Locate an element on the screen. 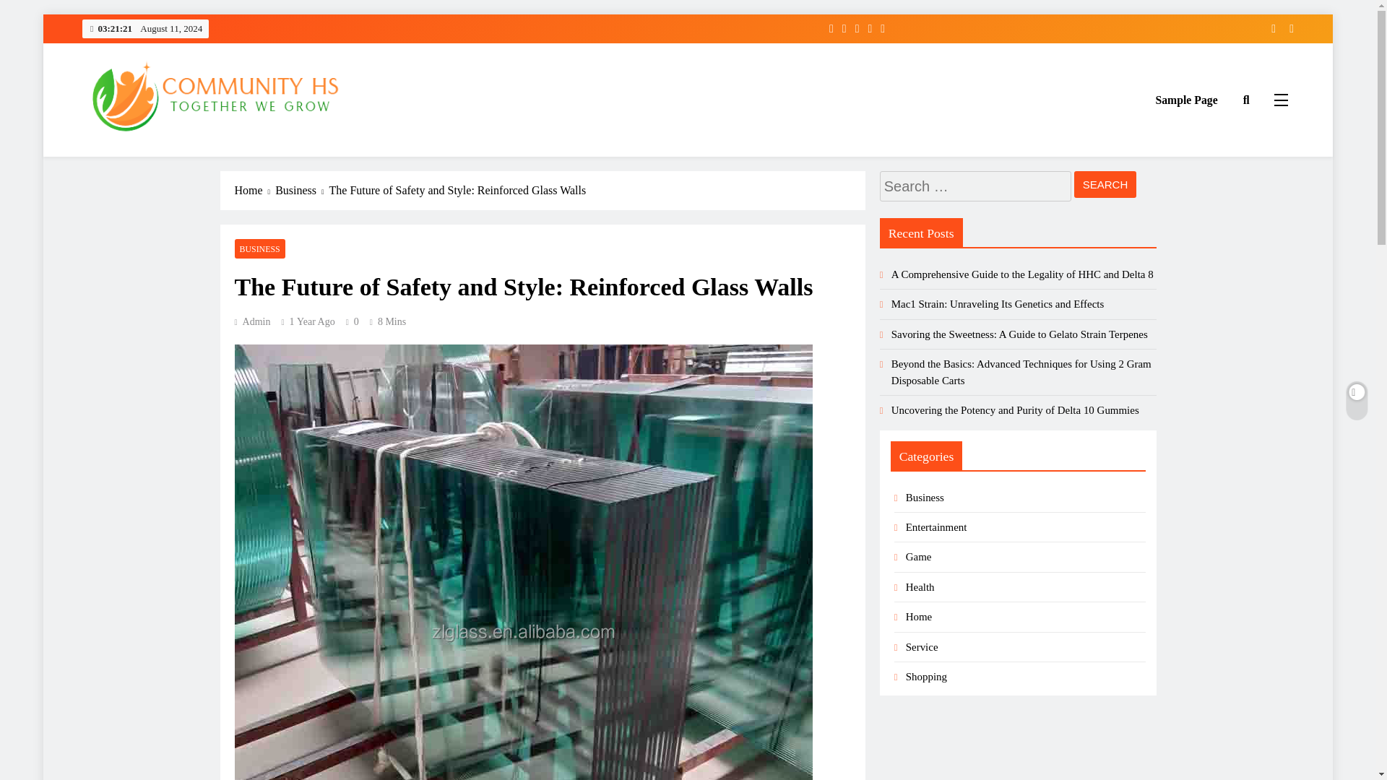 The width and height of the screenshot is (1387, 780). Admin is located at coordinates (252, 321).